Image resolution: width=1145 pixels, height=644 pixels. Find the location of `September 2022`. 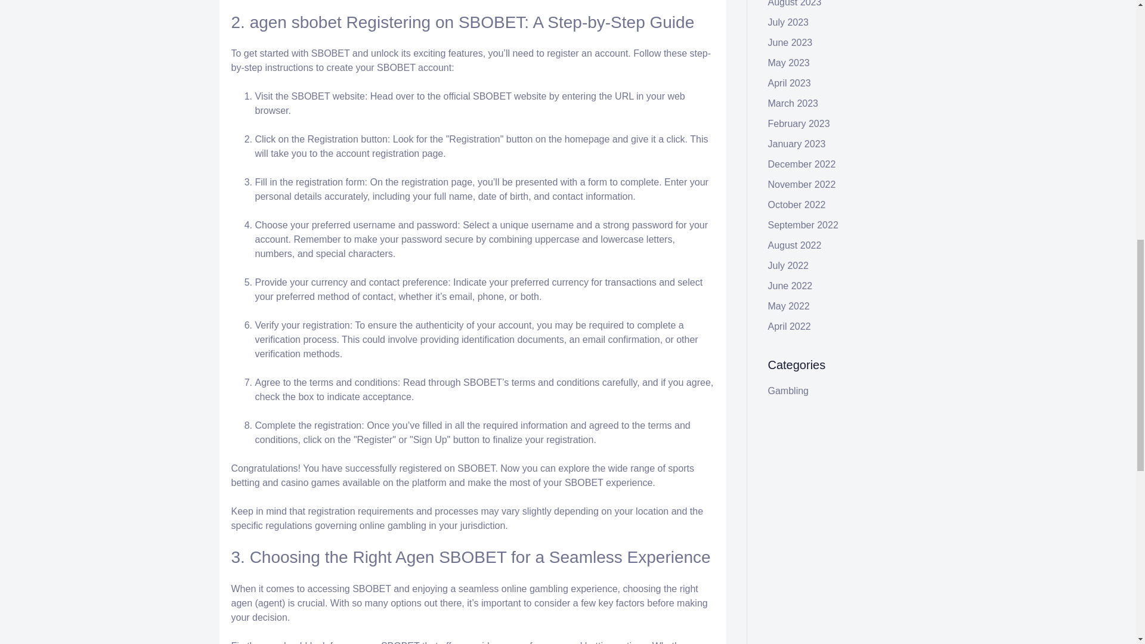

September 2022 is located at coordinates (803, 225).